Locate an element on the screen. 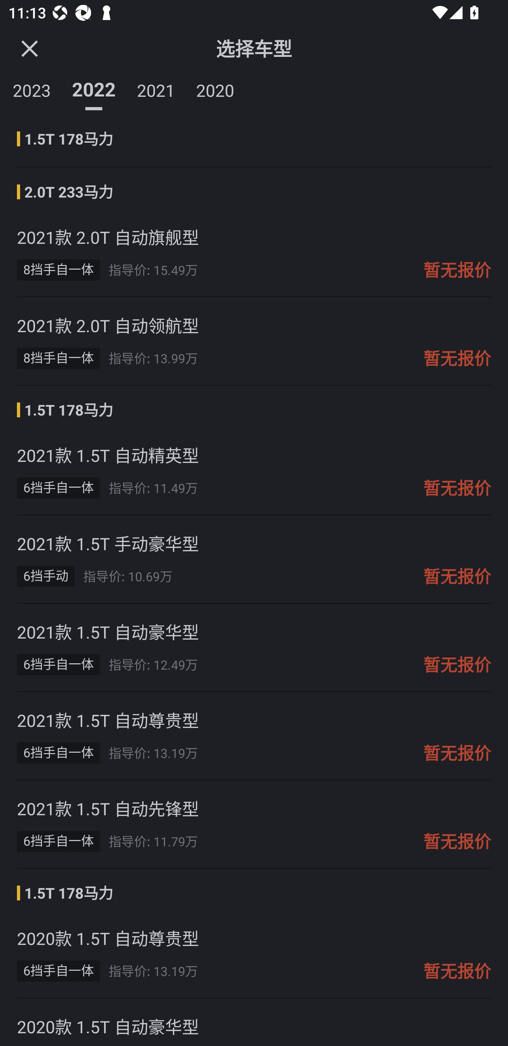 This screenshot has width=508, height=1046. 2020款 1.5T 自动豪华型 is located at coordinates (254, 1022).